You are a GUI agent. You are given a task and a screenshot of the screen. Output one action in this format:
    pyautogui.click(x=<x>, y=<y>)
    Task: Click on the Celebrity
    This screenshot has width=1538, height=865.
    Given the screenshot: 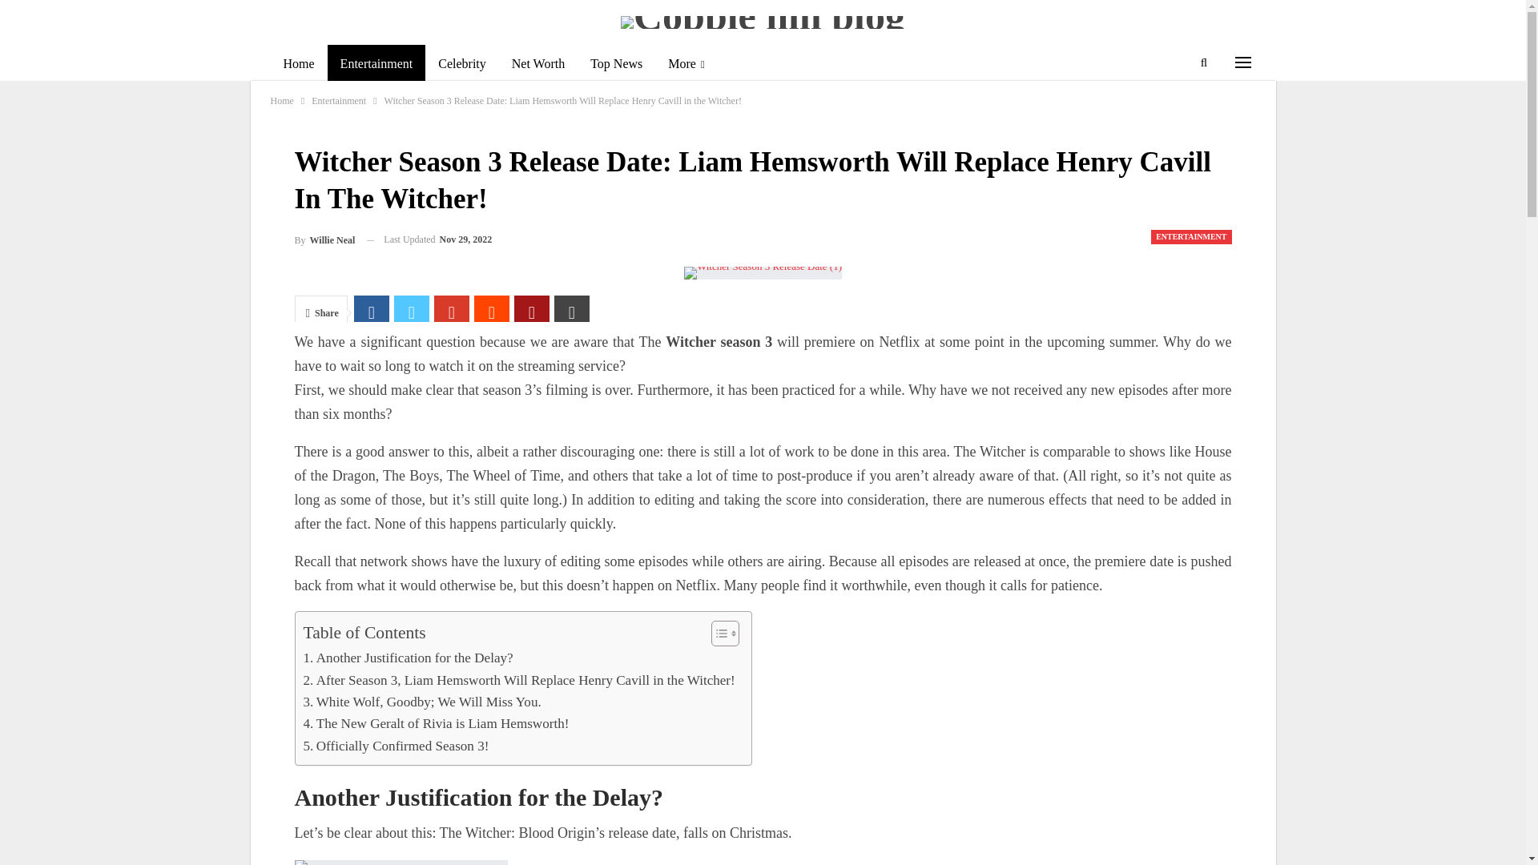 What is the action you would take?
    pyautogui.click(x=461, y=64)
    